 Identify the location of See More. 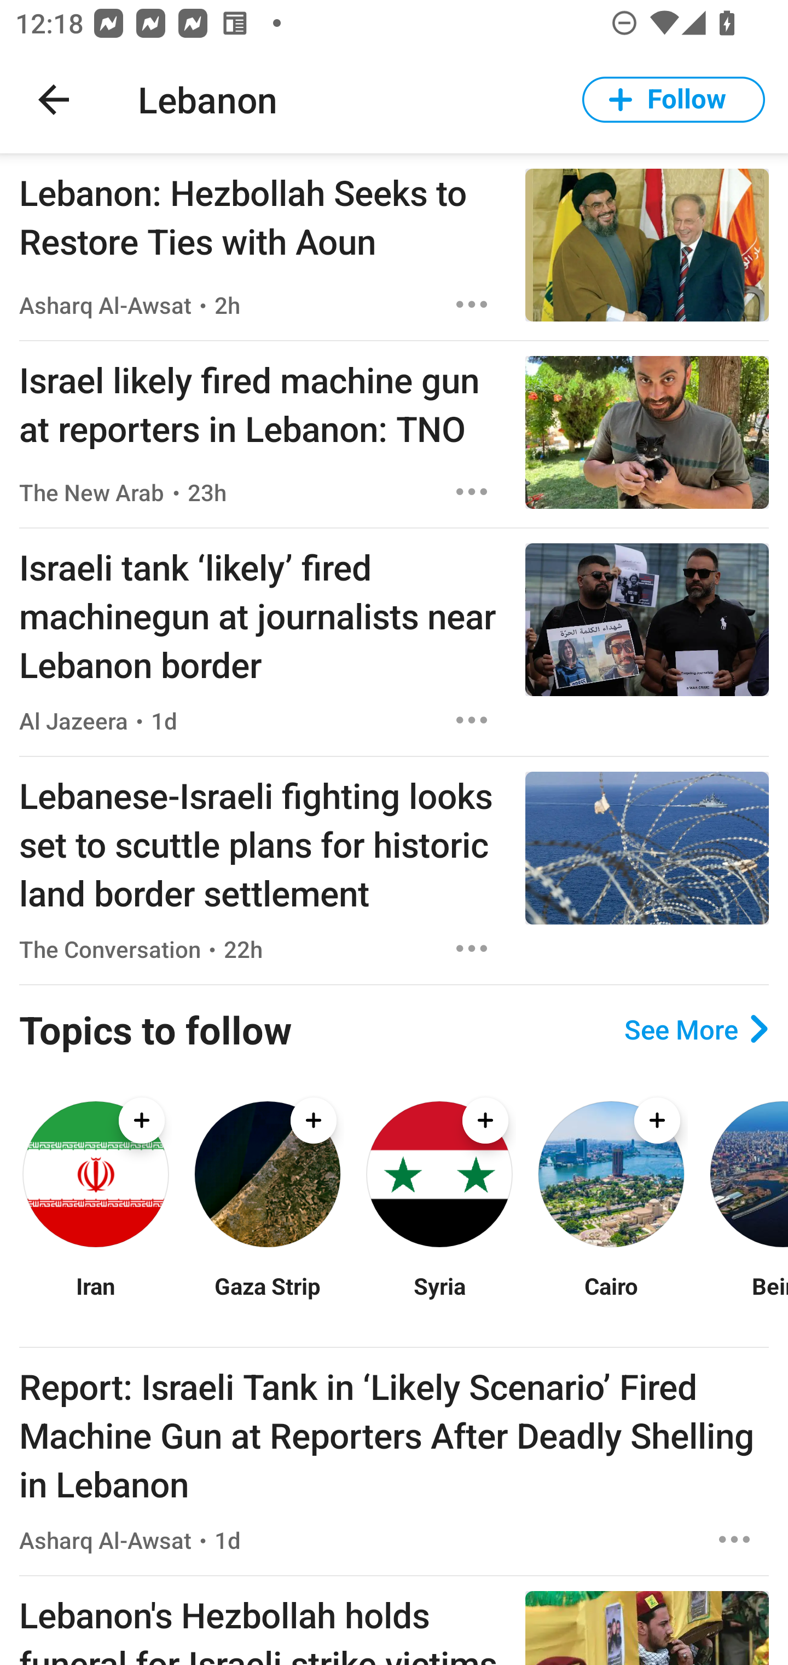
(696, 1029).